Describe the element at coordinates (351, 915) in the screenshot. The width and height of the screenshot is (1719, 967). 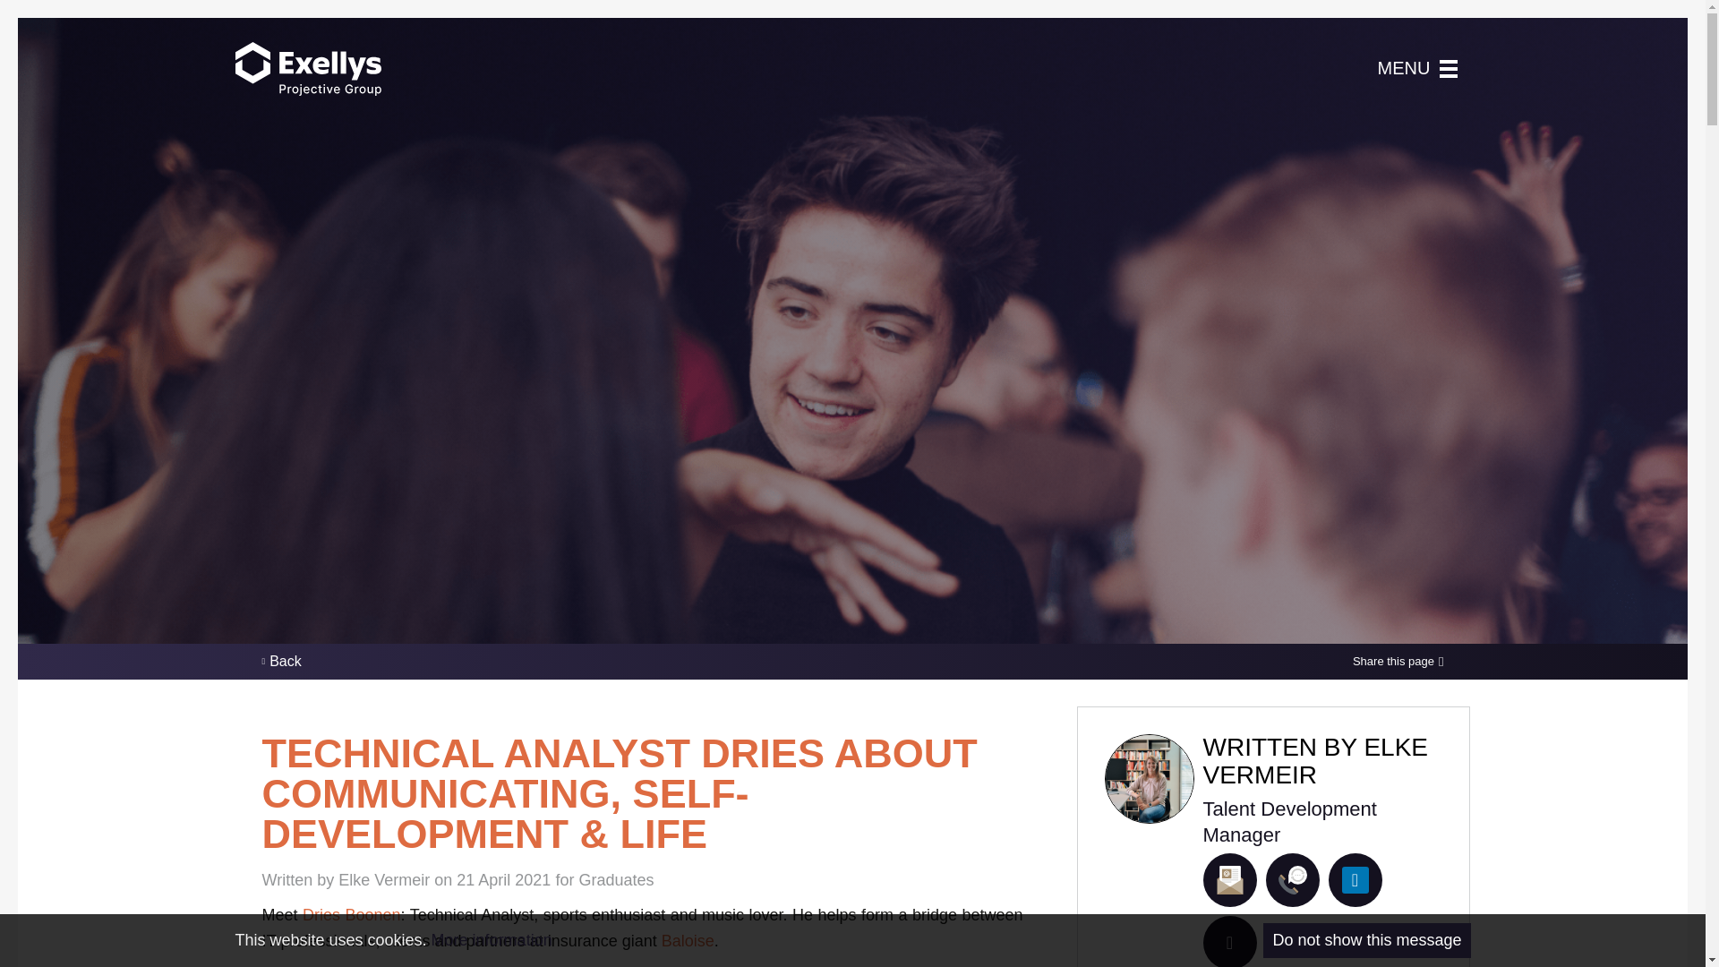
I see `Dries Boonen` at that location.